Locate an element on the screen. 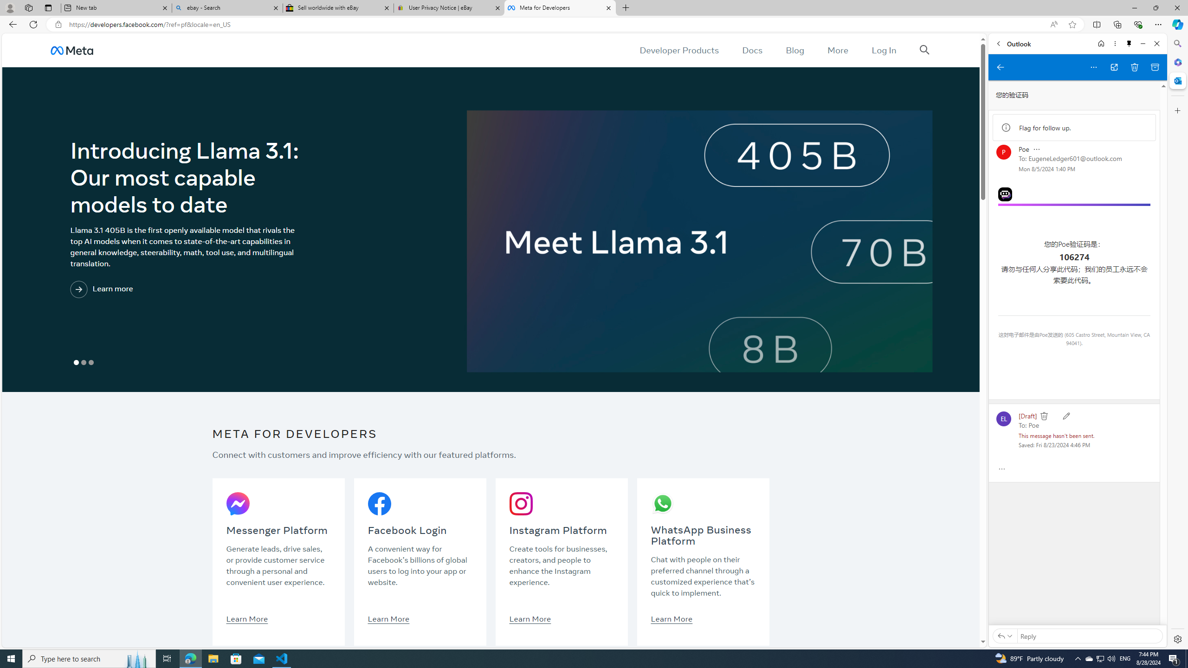  Contact card for Eugene Ledger is located at coordinates (1003, 418).